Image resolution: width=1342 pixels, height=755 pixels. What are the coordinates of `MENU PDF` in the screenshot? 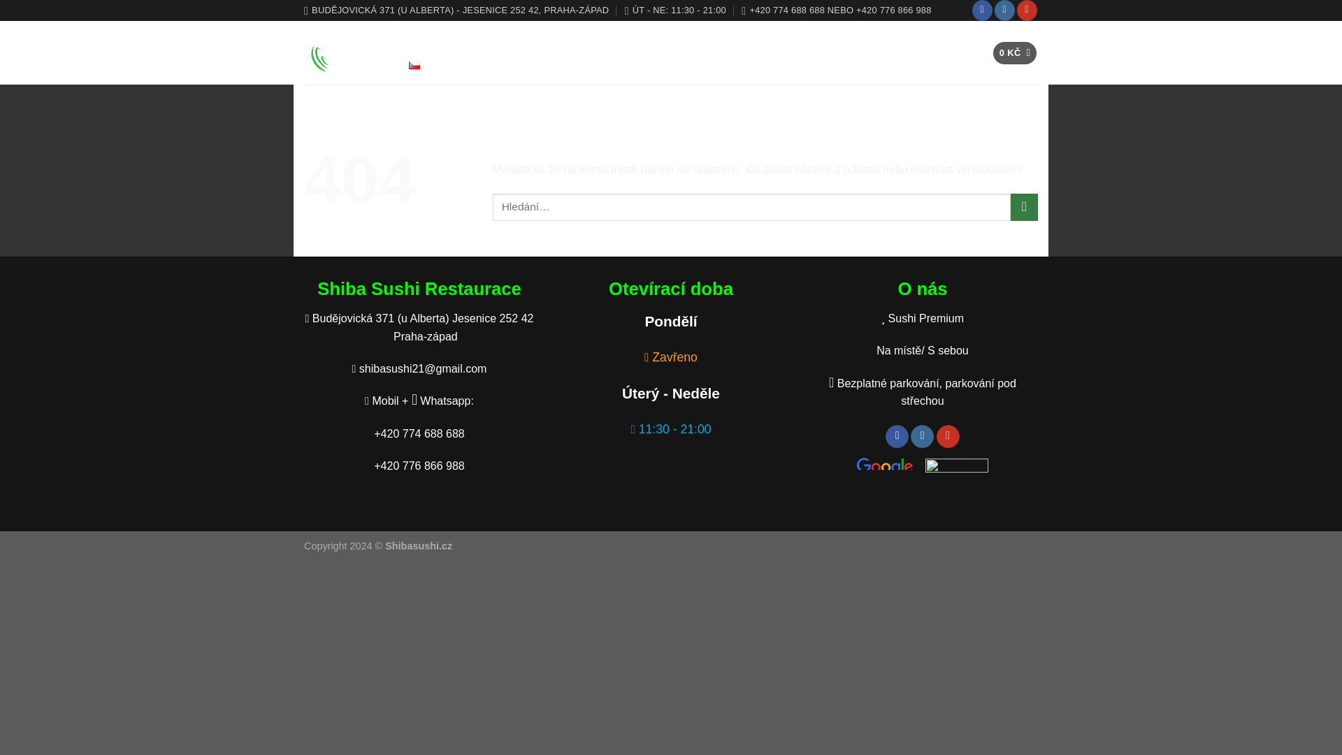 It's located at (703, 39).